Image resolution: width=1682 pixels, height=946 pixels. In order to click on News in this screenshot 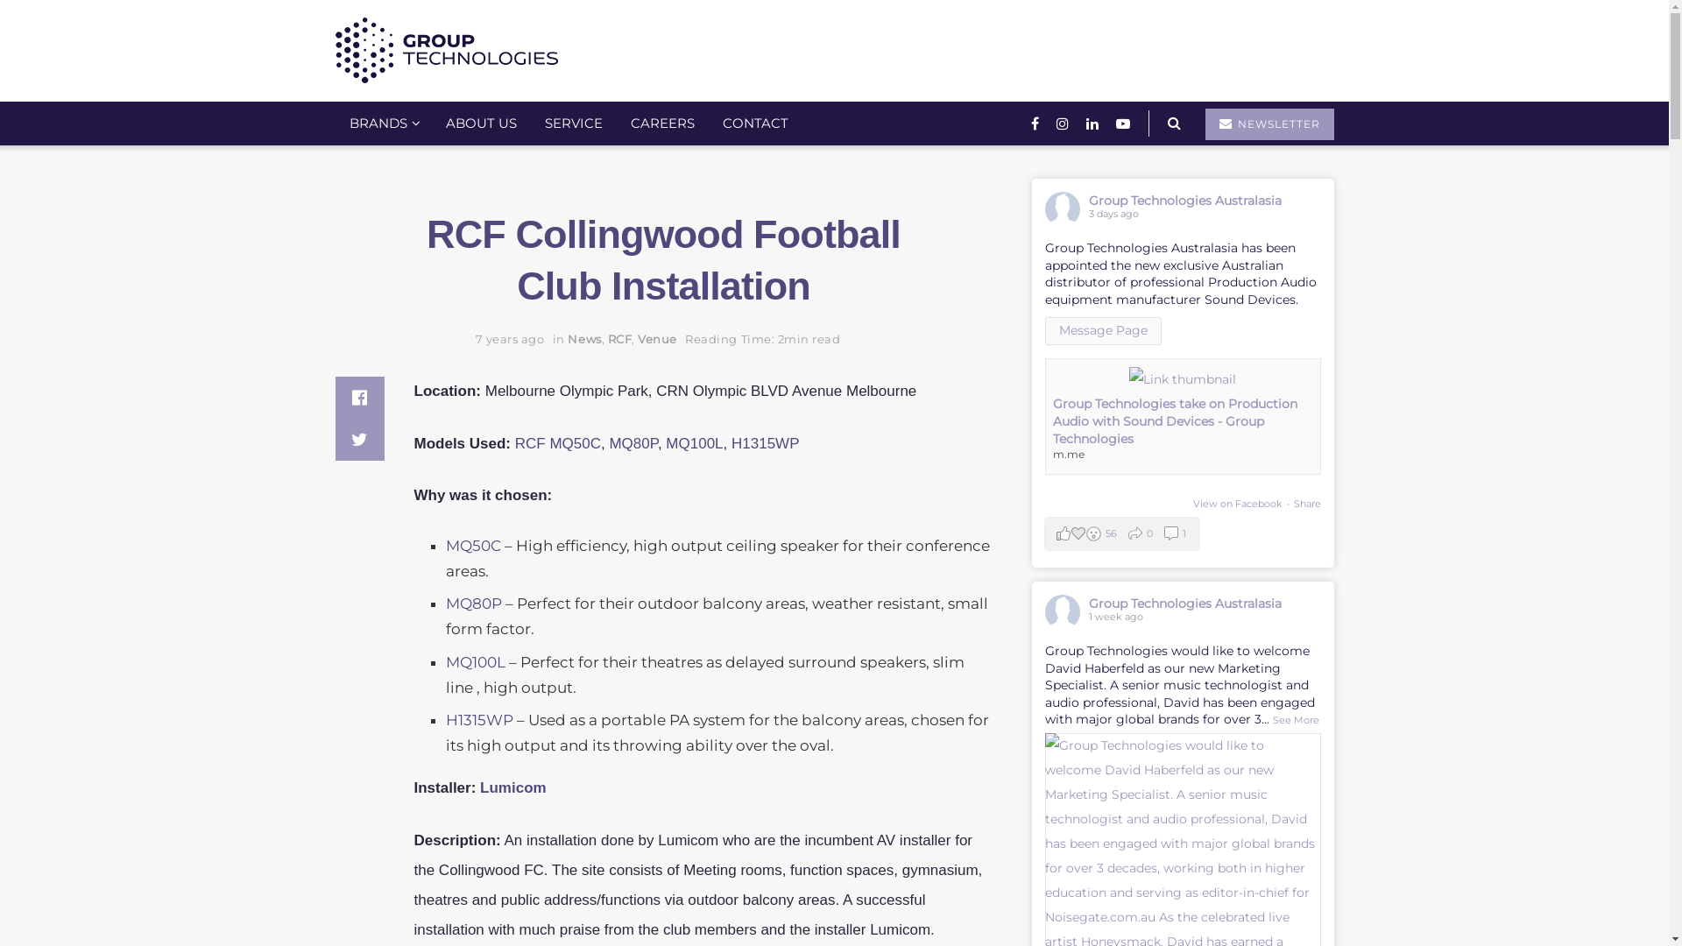, I will do `click(584, 339)`.